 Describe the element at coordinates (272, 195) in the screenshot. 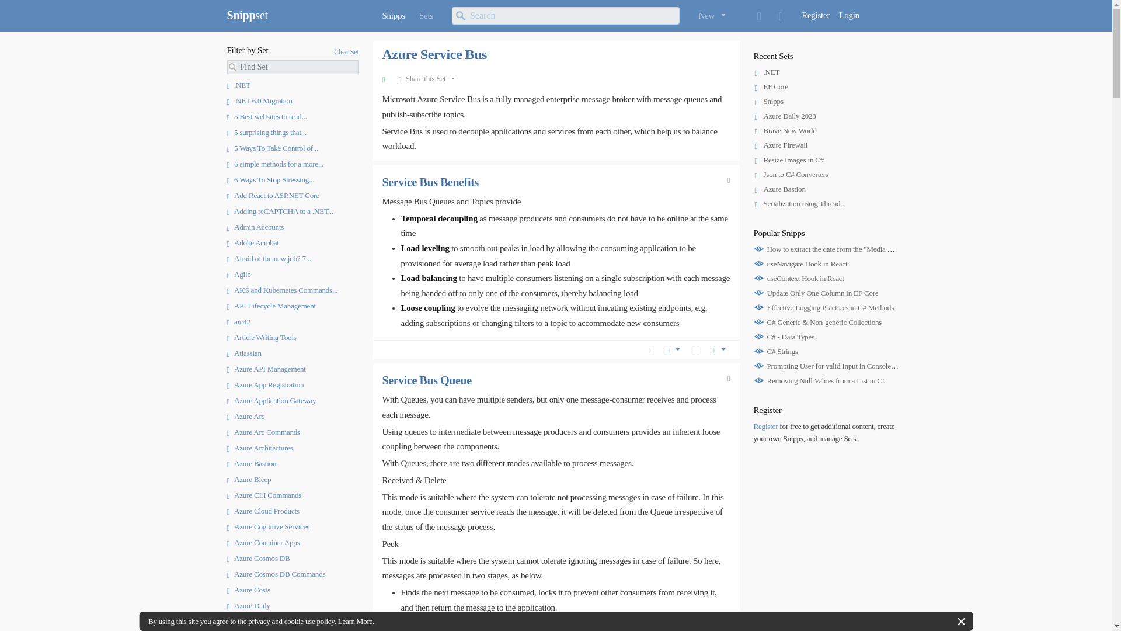

I see `Add React to ASP.NET Core` at that location.